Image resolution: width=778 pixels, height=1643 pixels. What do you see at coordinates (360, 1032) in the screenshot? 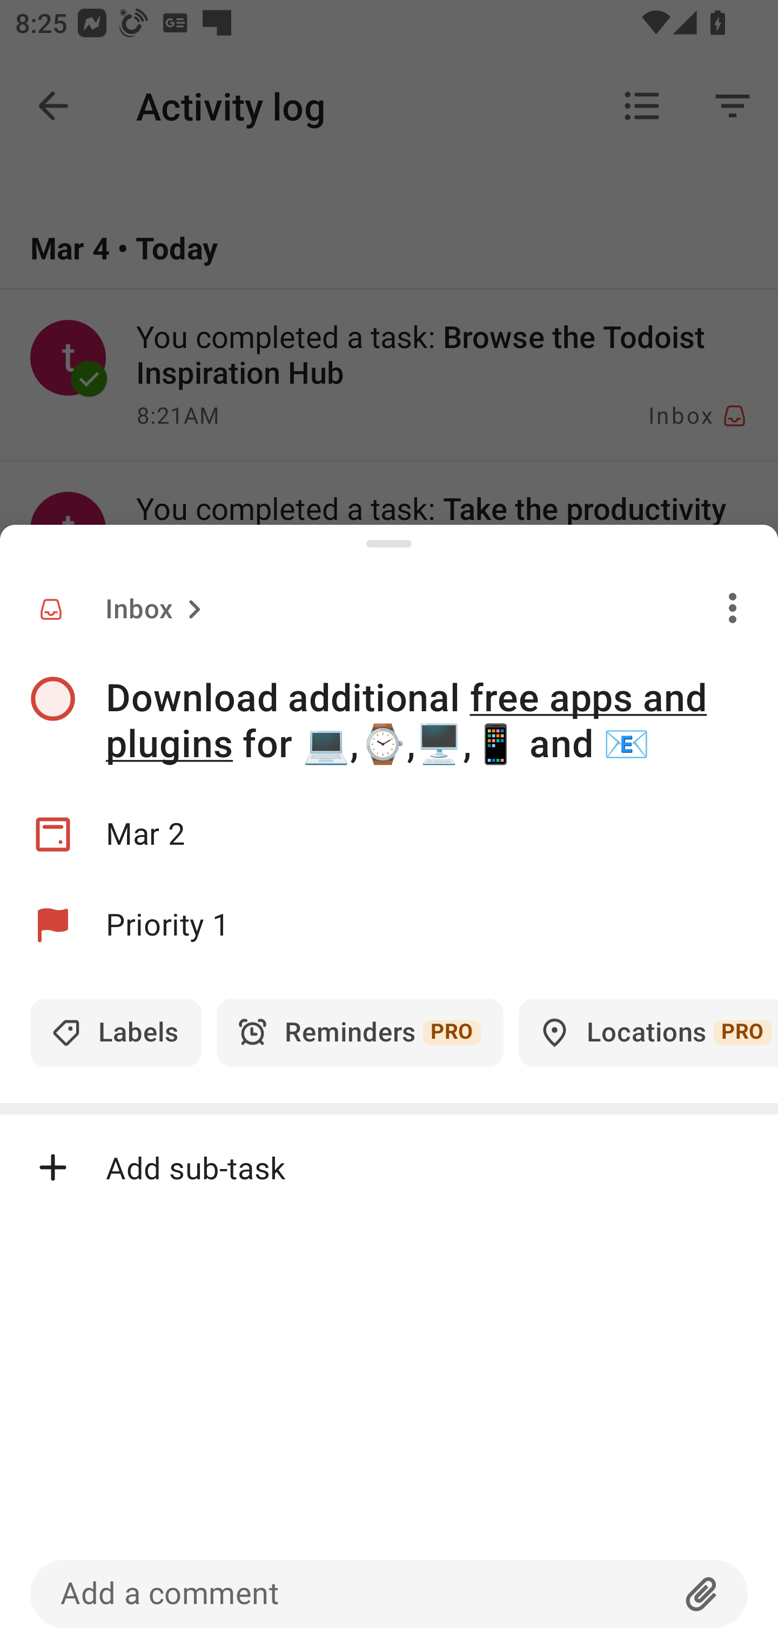
I see `Reminders PRO` at bounding box center [360, 1032].